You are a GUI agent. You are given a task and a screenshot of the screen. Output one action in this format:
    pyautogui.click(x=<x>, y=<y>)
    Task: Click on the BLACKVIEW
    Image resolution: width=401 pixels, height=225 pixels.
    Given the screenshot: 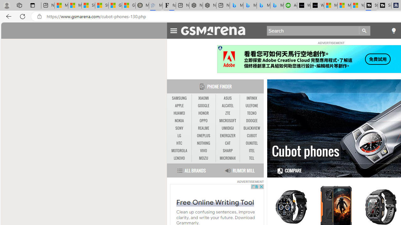 What is the action you would take?
    pyautogui.click(x=252, y=128)
    